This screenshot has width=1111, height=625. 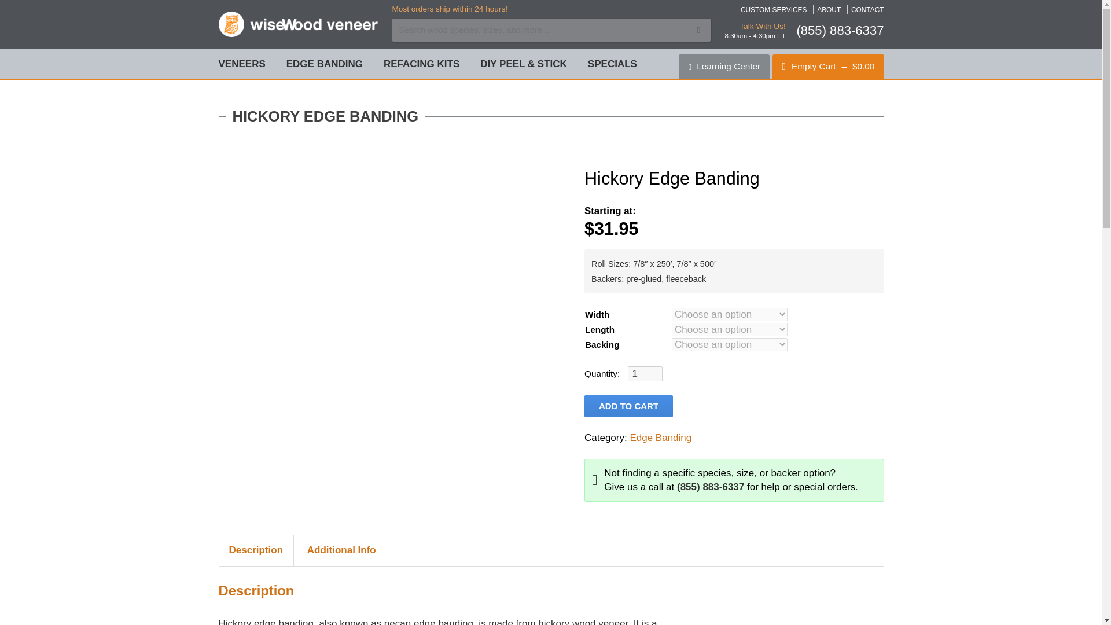 I want to click on 1, so click(x=645, y=373).